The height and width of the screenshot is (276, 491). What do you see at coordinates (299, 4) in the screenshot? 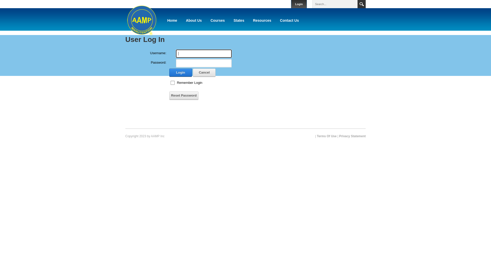
I see `Login` at bounding box center [299, 4].